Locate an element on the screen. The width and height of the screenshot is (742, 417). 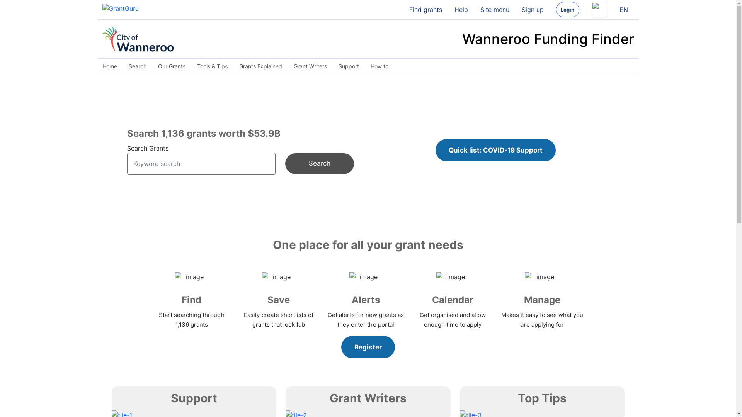
Grants Explained is located at coordinates (260, 66).